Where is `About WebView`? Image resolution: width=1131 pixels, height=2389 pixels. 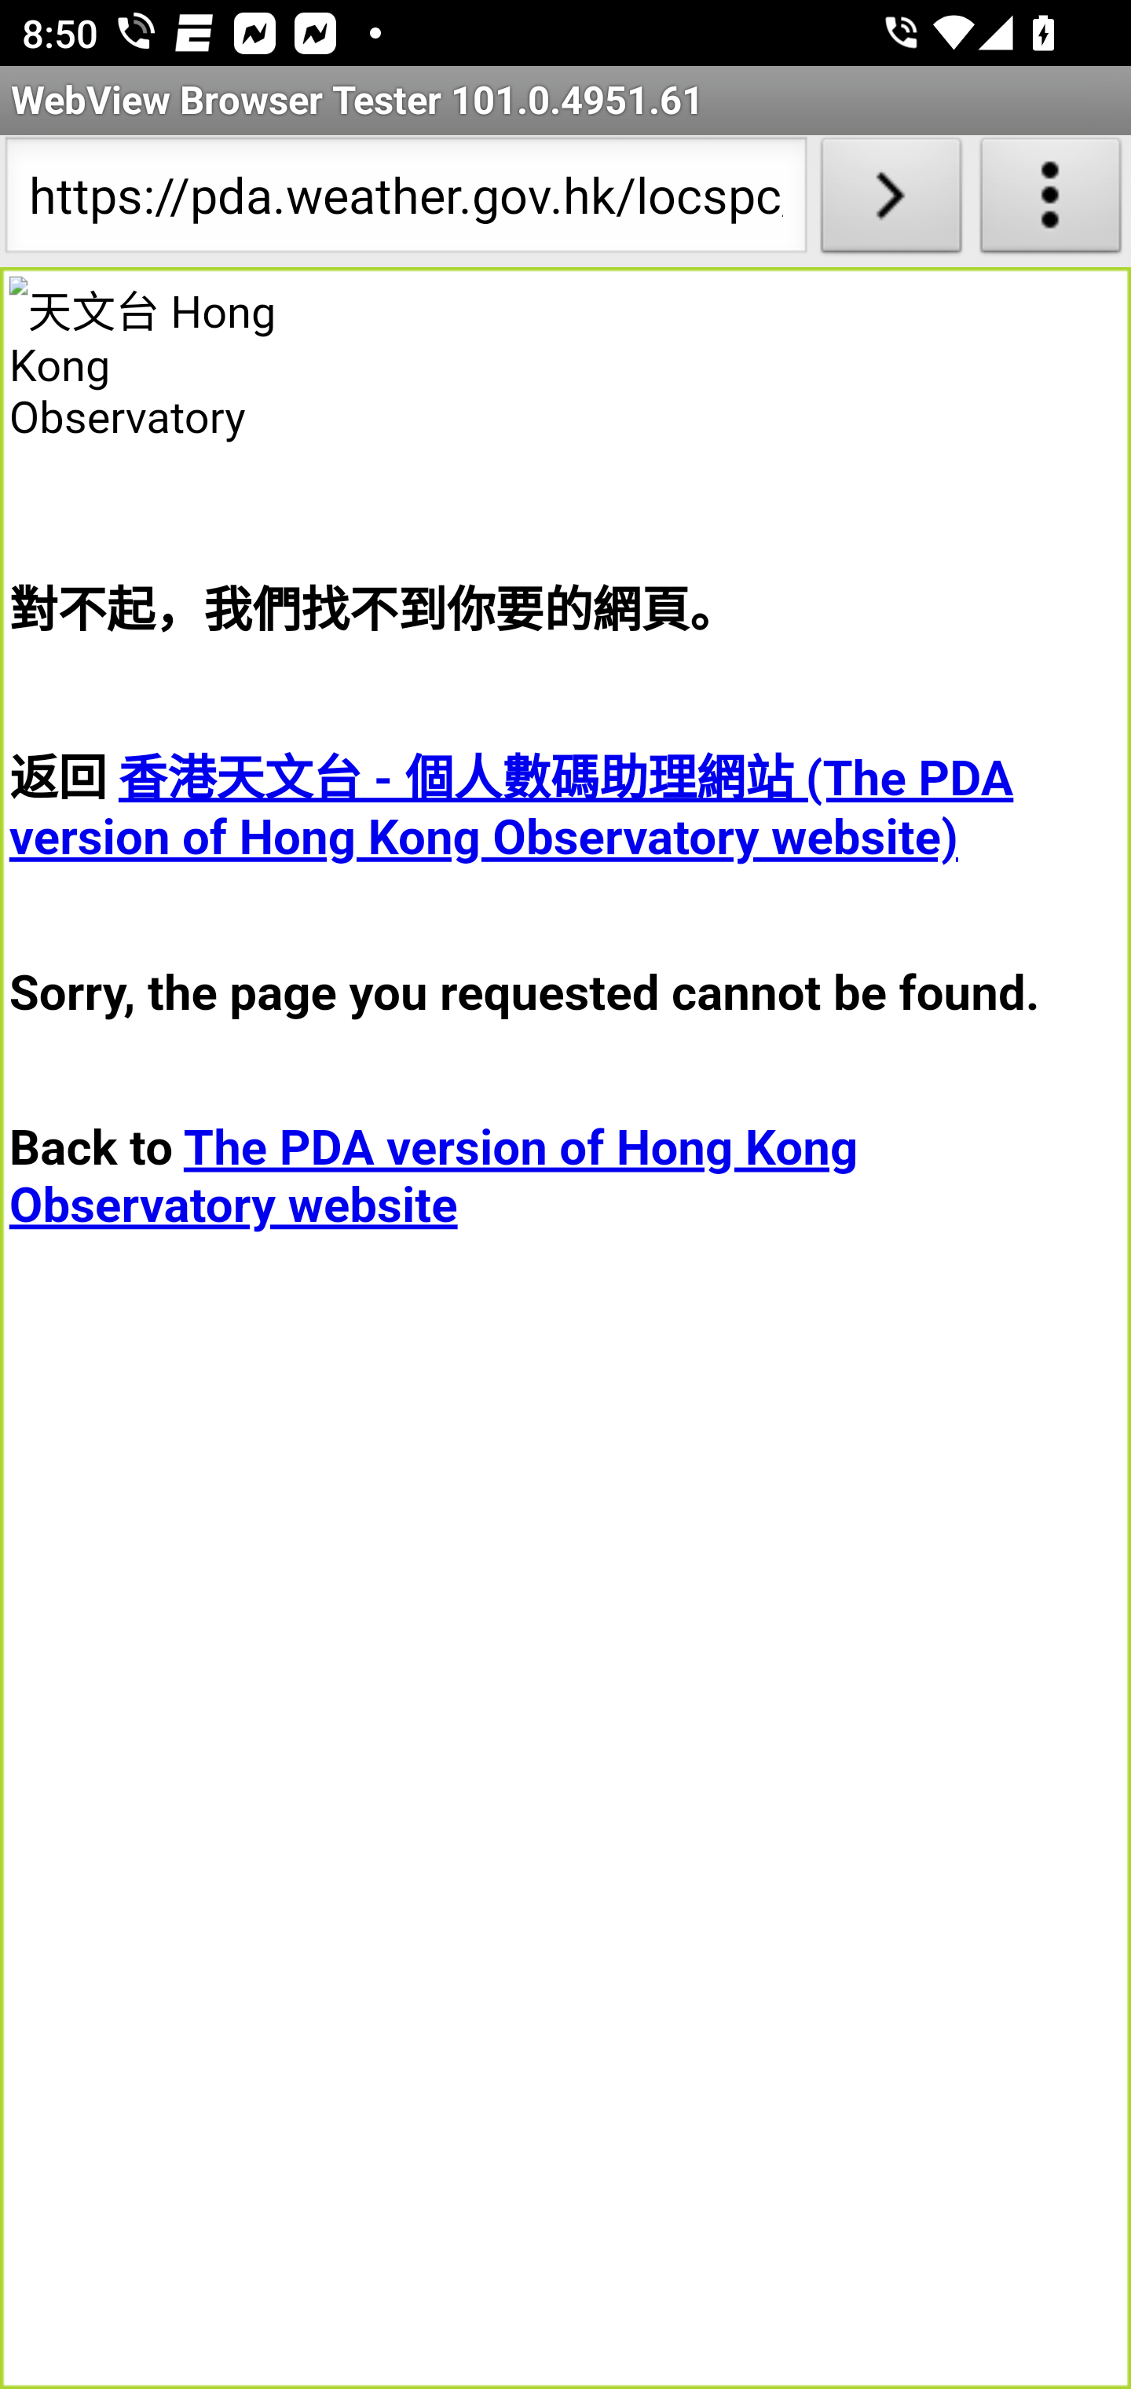
About WebView is located at coordinates (1051, 201).